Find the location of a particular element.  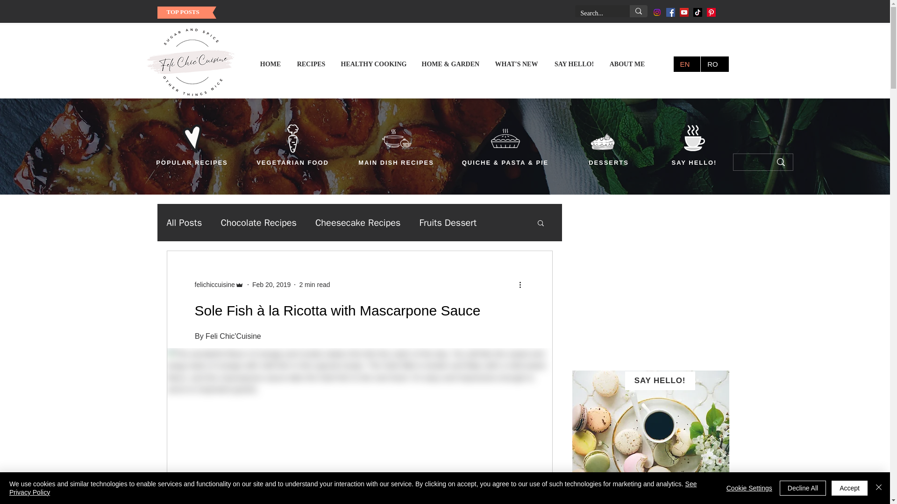

felichiccuisine is located at coordinates (214, 285).